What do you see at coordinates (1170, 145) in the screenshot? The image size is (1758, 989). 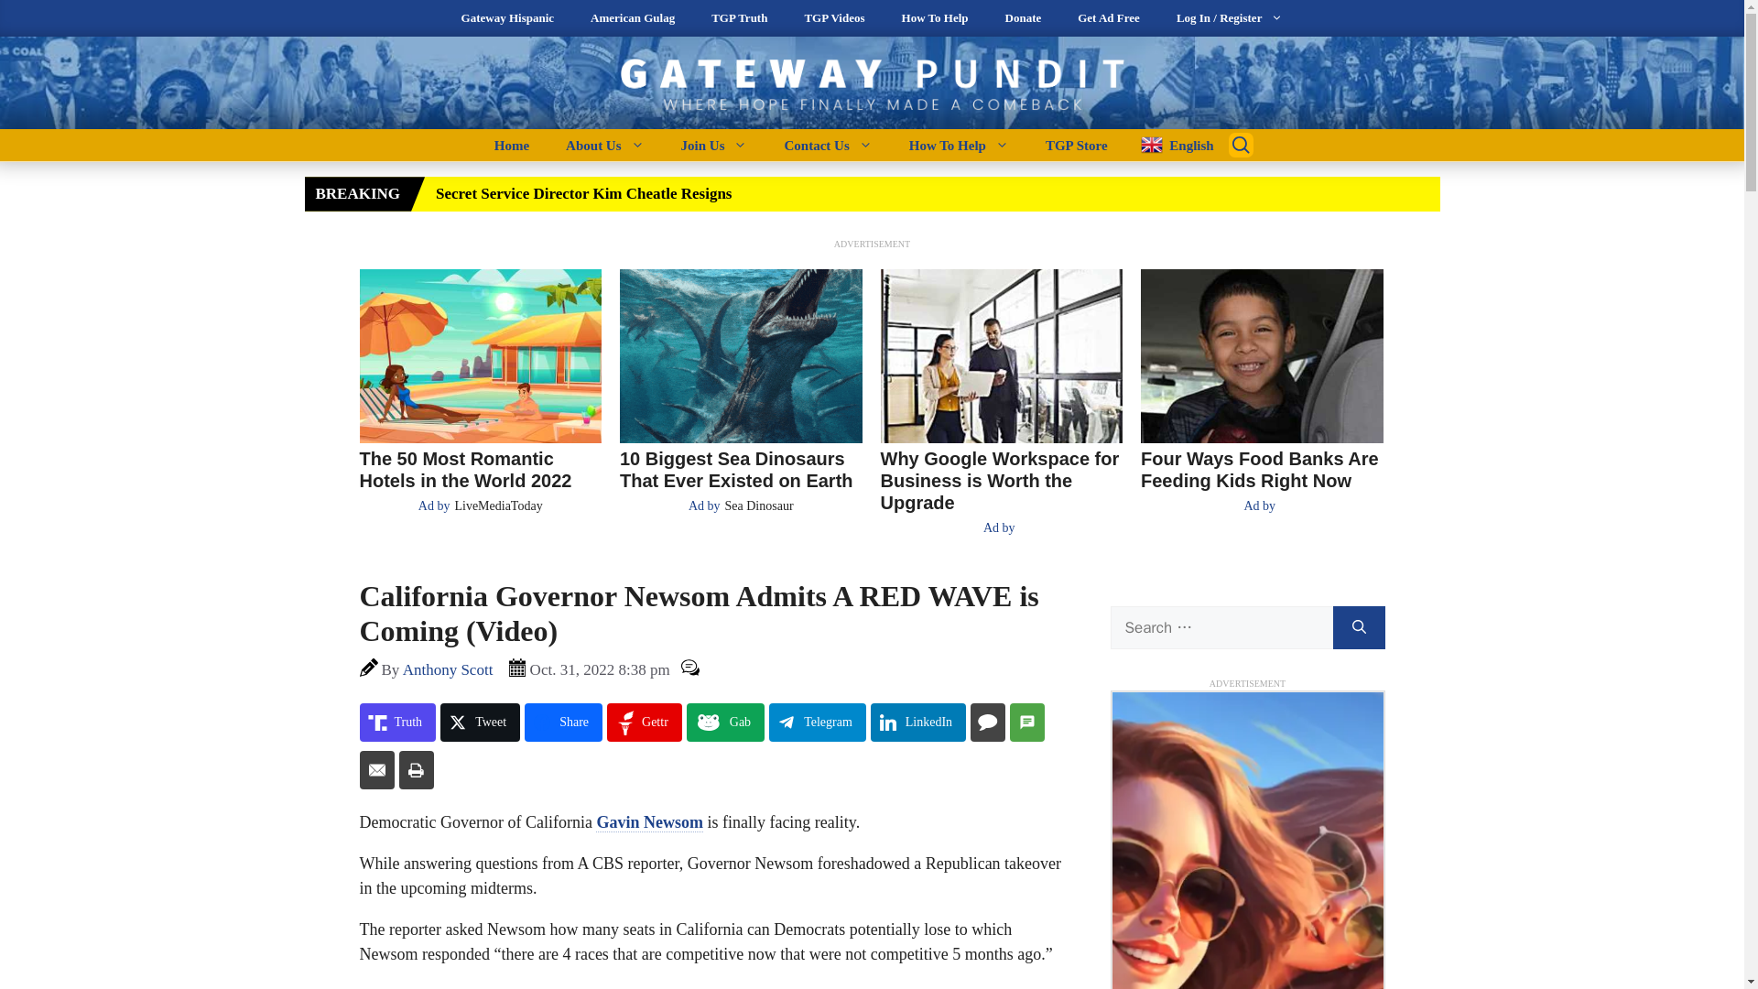 I see `English` at bounding box center [1170, 145].